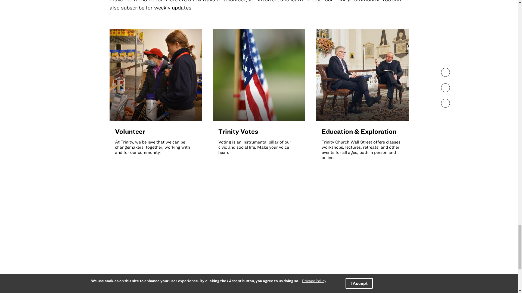  What do you see at coordinates (290, 249) in the screenshot?
I see `Subscribe` at bounding box center [290, 249].